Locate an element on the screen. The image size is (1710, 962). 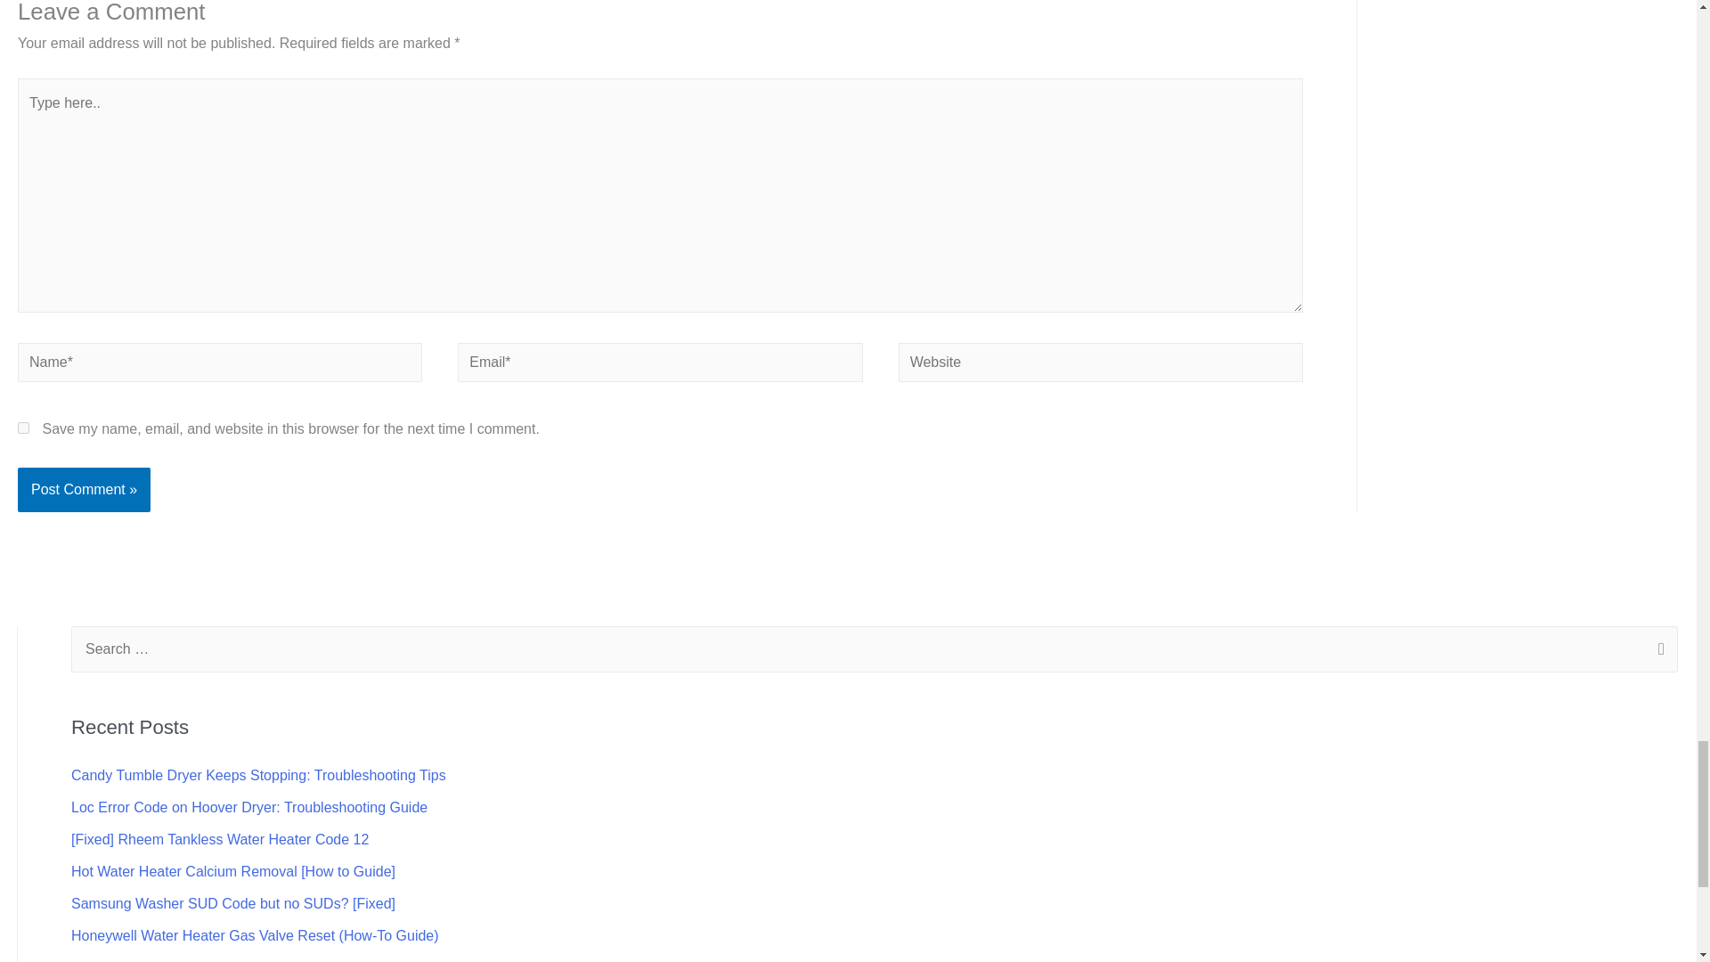
yes is located at coordinates (23, 428).